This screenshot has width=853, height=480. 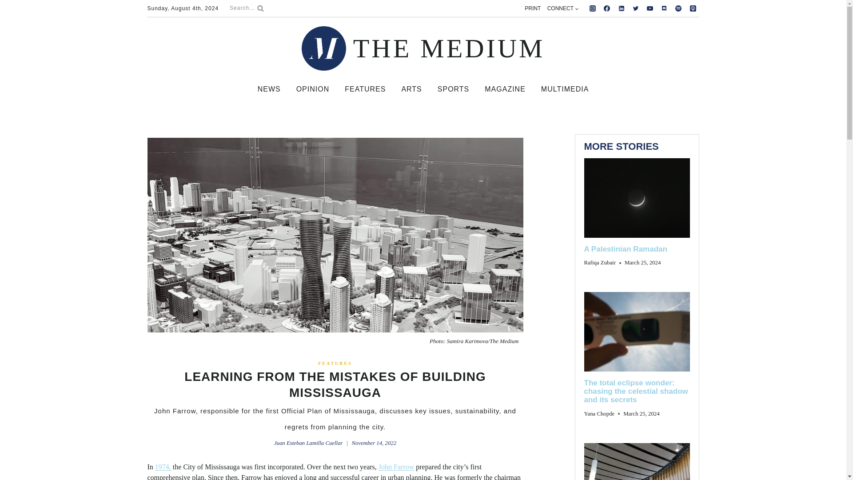 I want to click on FEATURES, so click(x=335, y=363).